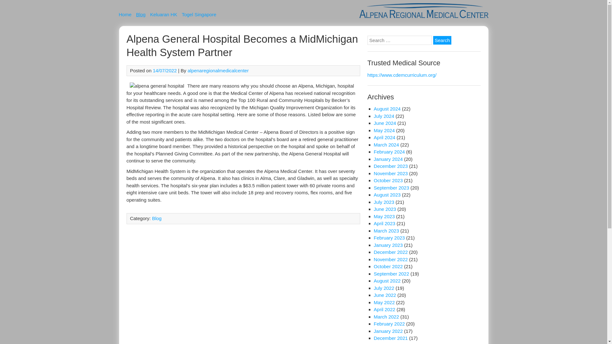 This screenshot has width=612, height=344. Describe the element at coordinates (442, 40) in the screenshot. I see `Search` at that location.